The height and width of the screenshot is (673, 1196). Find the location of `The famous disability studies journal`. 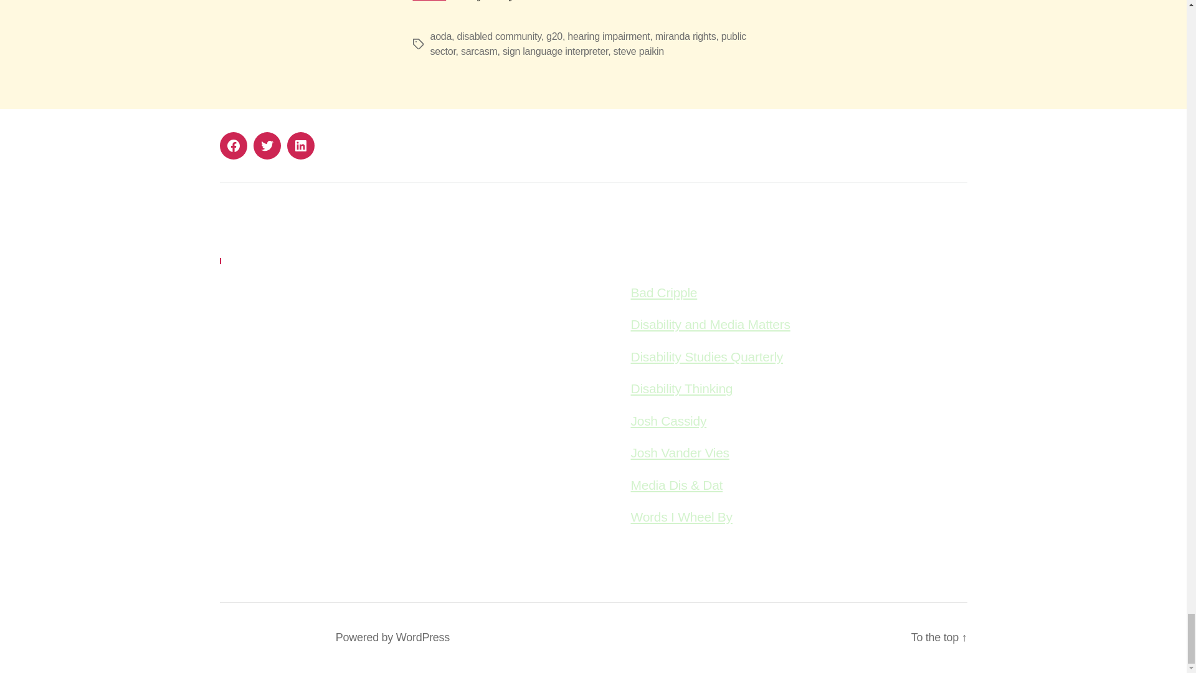

The famous disability studies journal is located at coordinates (706, 356).